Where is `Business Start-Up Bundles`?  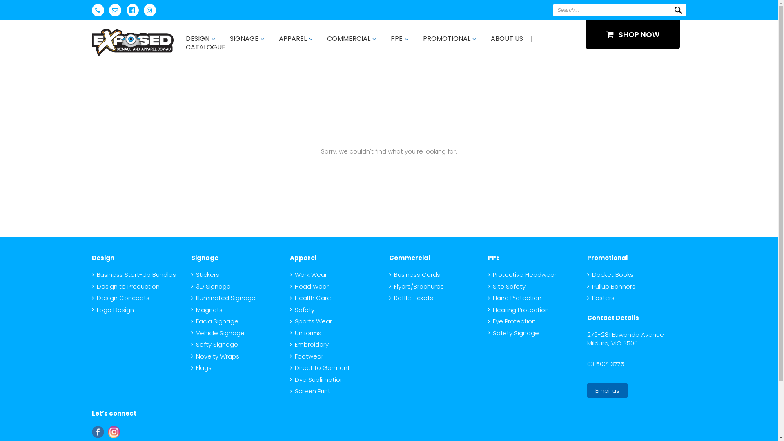 Business Start-Up Bundles is located at coordinates (134, 274).